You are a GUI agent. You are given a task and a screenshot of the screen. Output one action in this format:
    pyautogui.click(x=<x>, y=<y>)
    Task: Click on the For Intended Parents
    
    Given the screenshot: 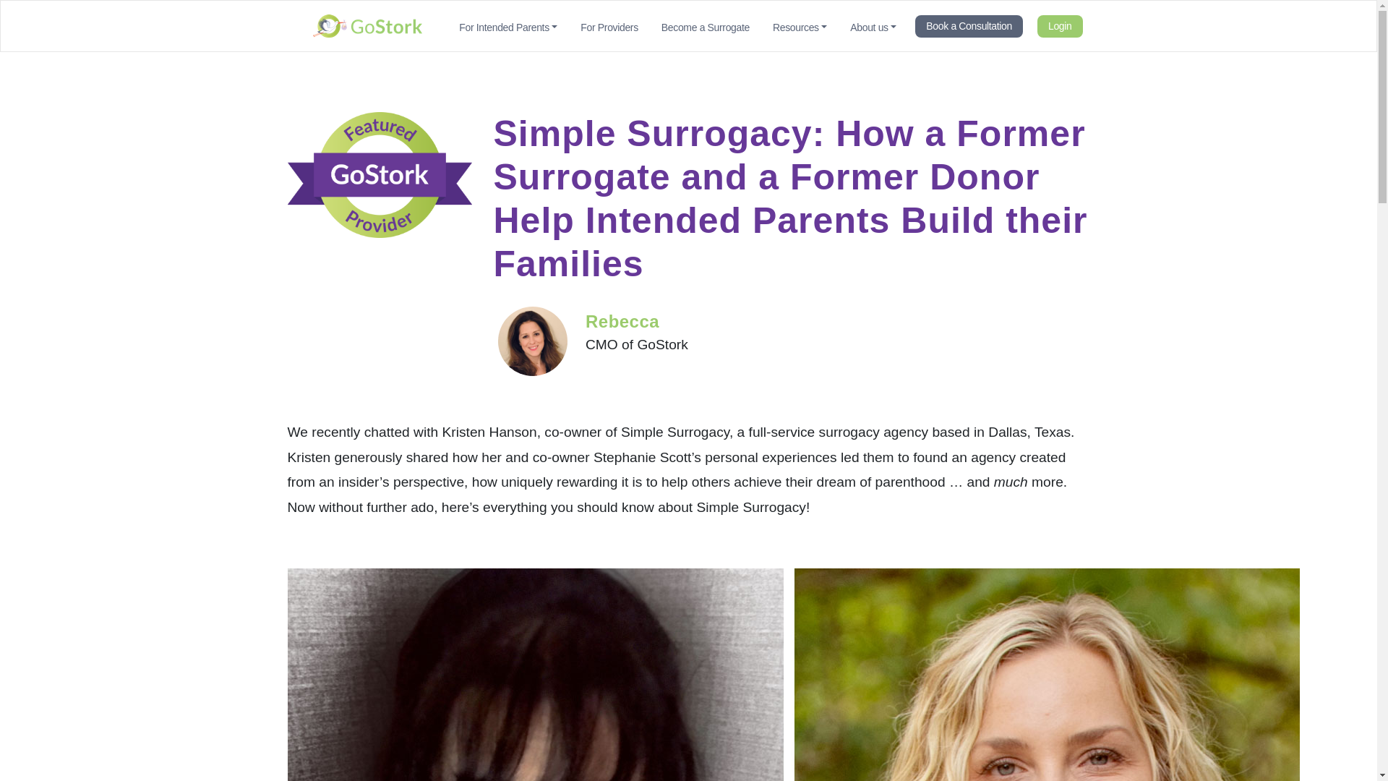 What is the action you would take?
    pyautogui.click(x=507, y=26)
    